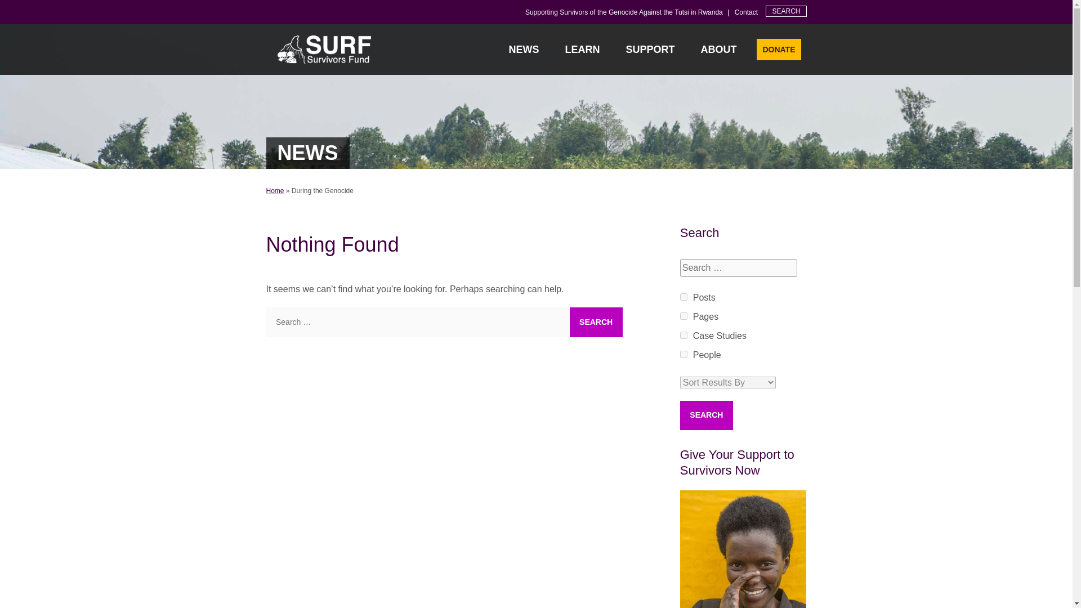 The height and width of the screenshot is (608, 1081). I want to click on SUPPORT, so click(651, 50).